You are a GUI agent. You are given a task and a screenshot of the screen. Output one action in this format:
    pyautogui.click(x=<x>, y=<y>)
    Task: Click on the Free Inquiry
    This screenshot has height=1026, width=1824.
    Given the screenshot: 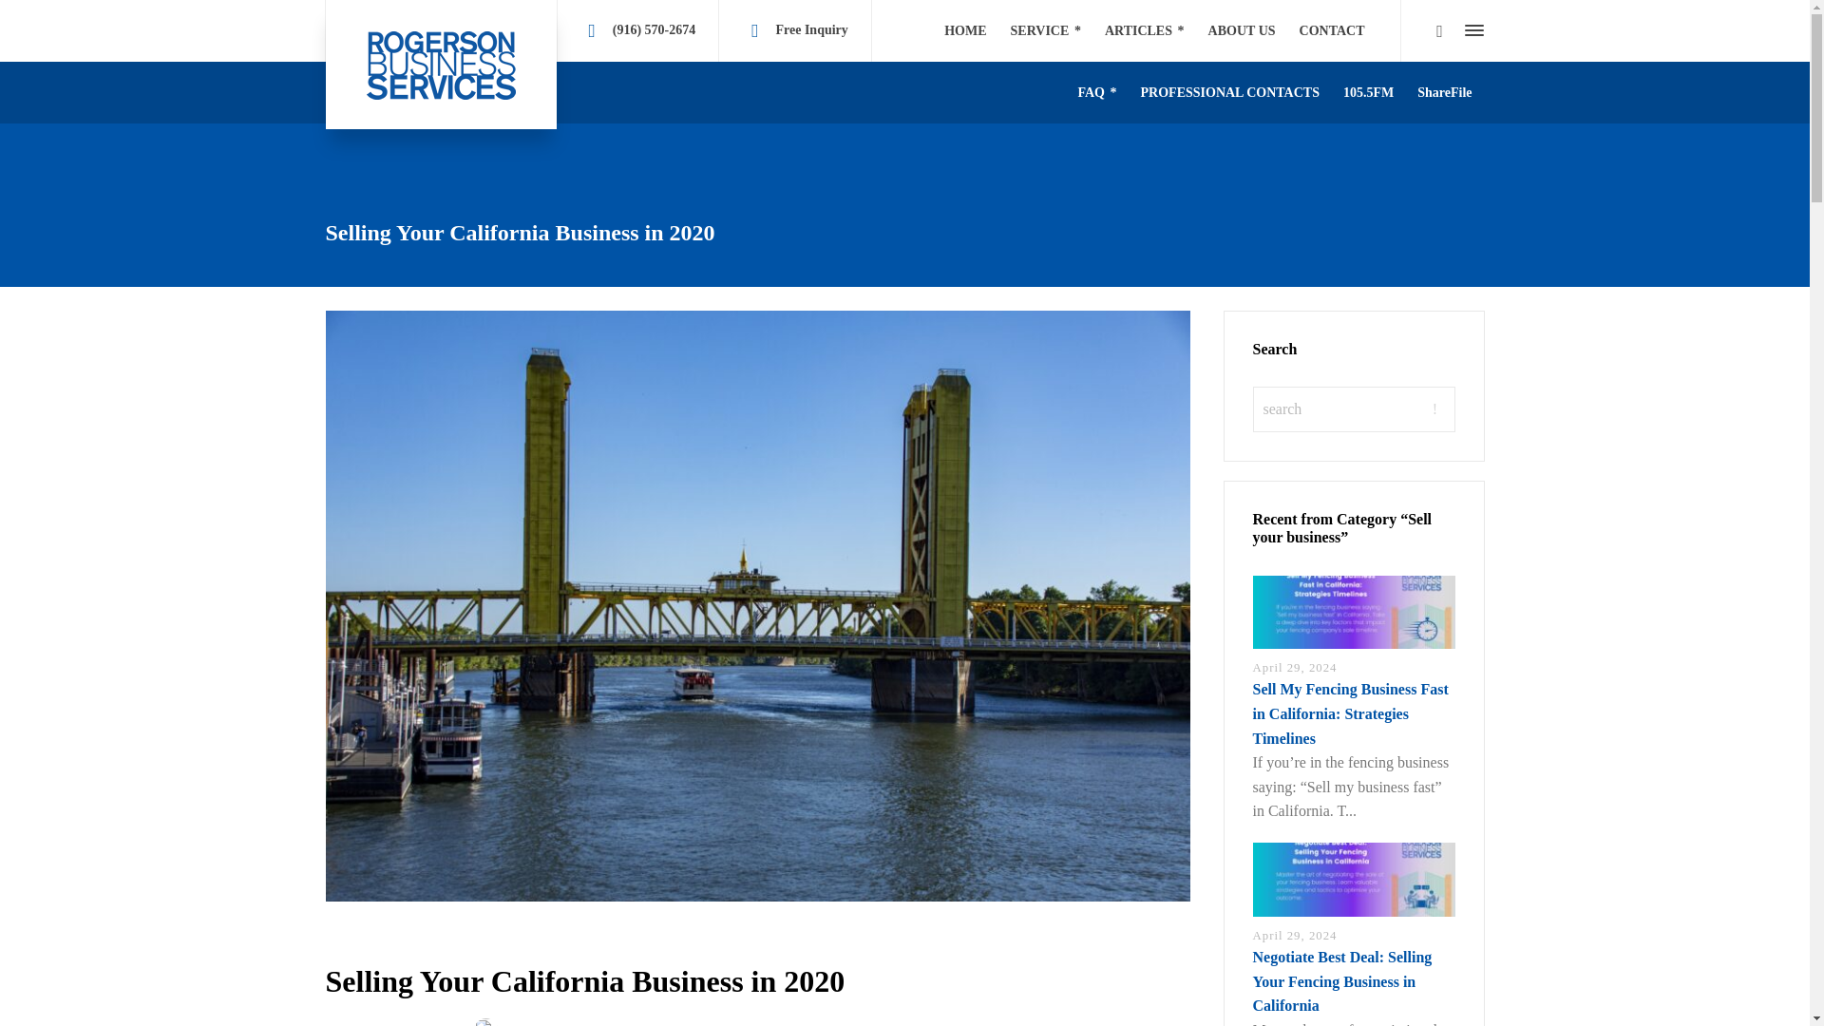 What is the action you would take?
    pyautogui.click(x=811, y=28)
    